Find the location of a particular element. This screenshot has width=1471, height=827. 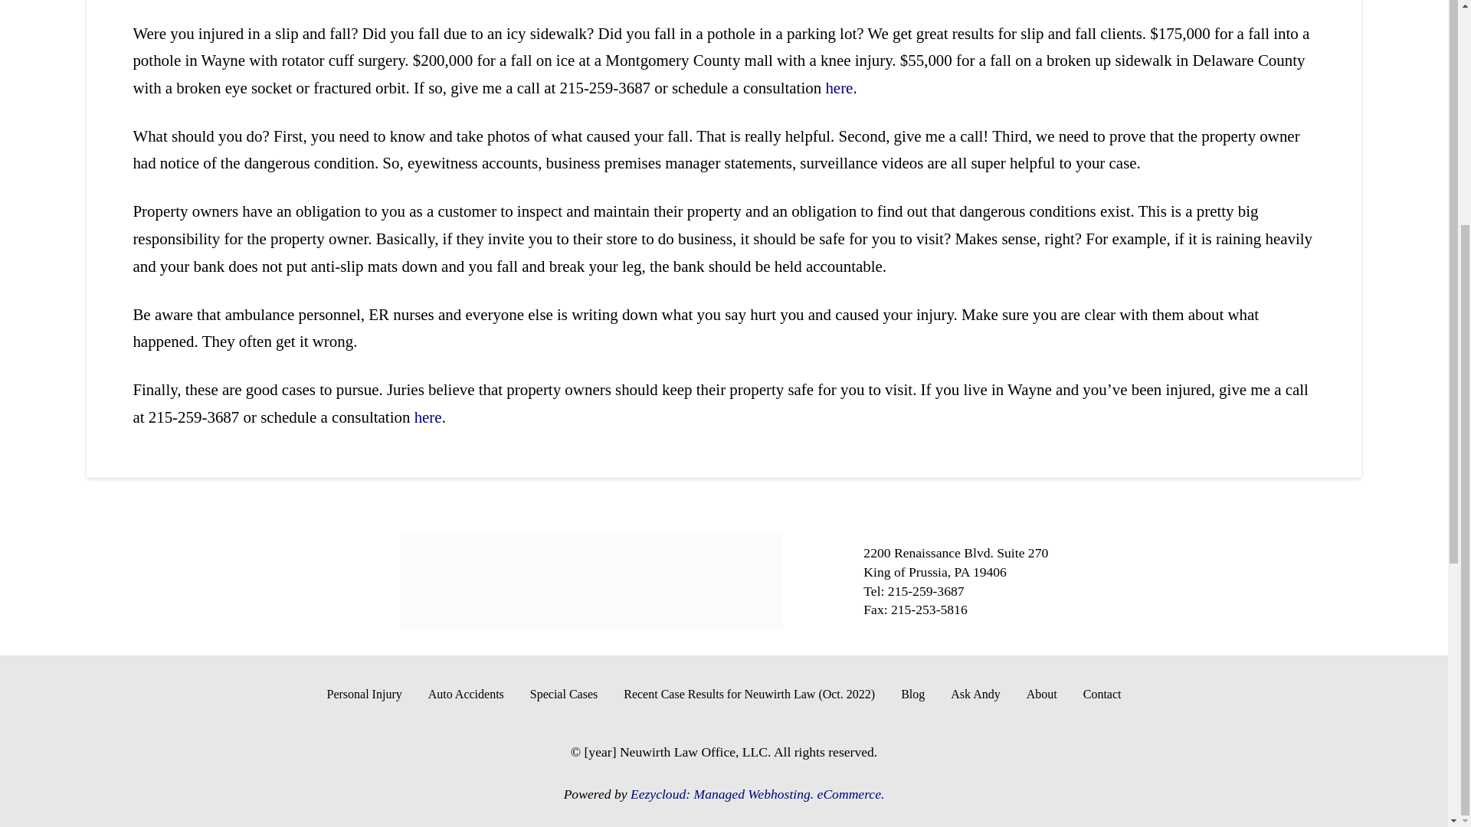

Auto Accidents is located at coordinates (466, 695).